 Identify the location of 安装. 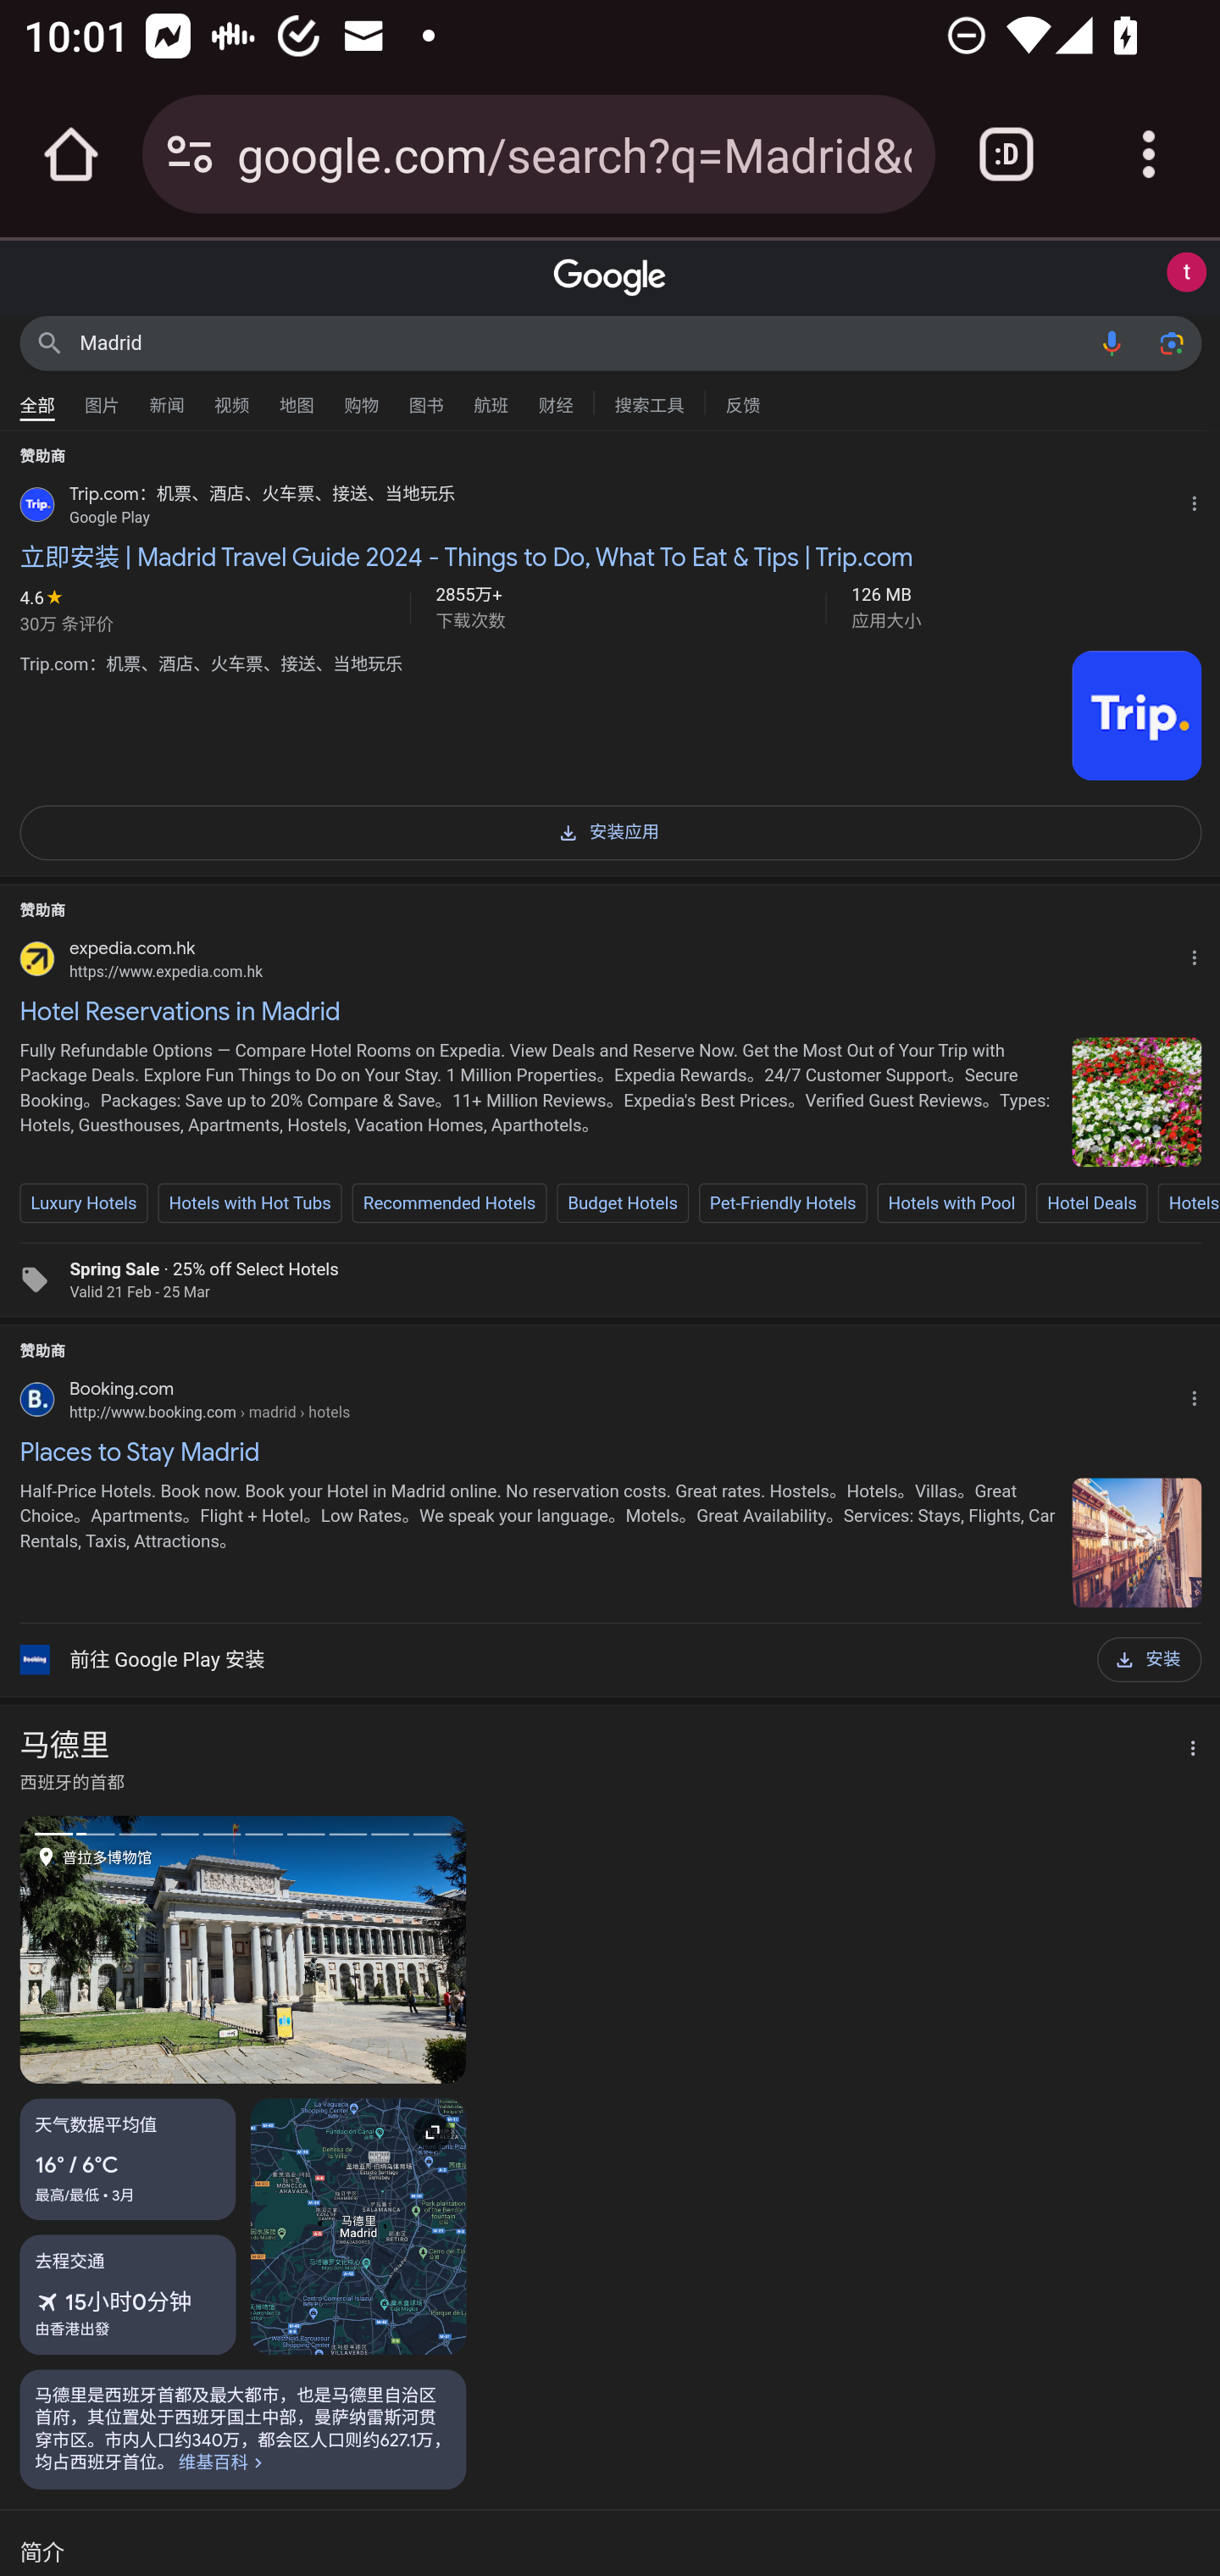
(1149, 1659).